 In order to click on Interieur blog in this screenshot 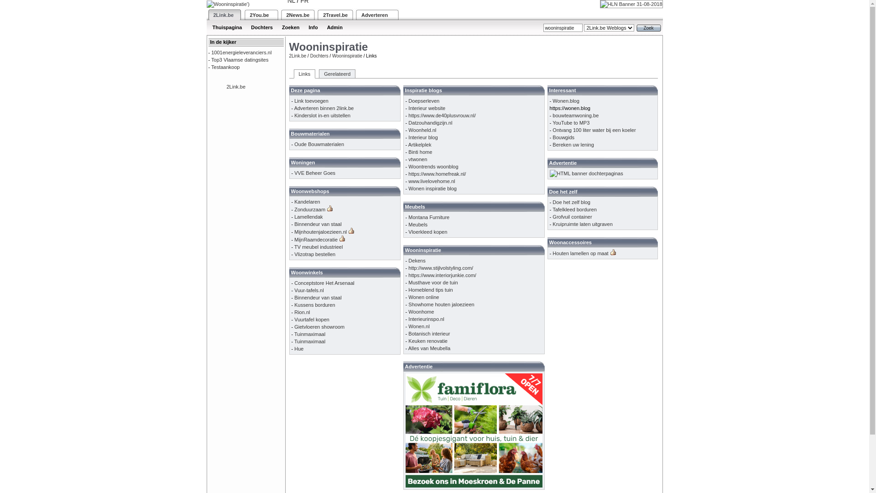, I will do `click(423, 137)`.